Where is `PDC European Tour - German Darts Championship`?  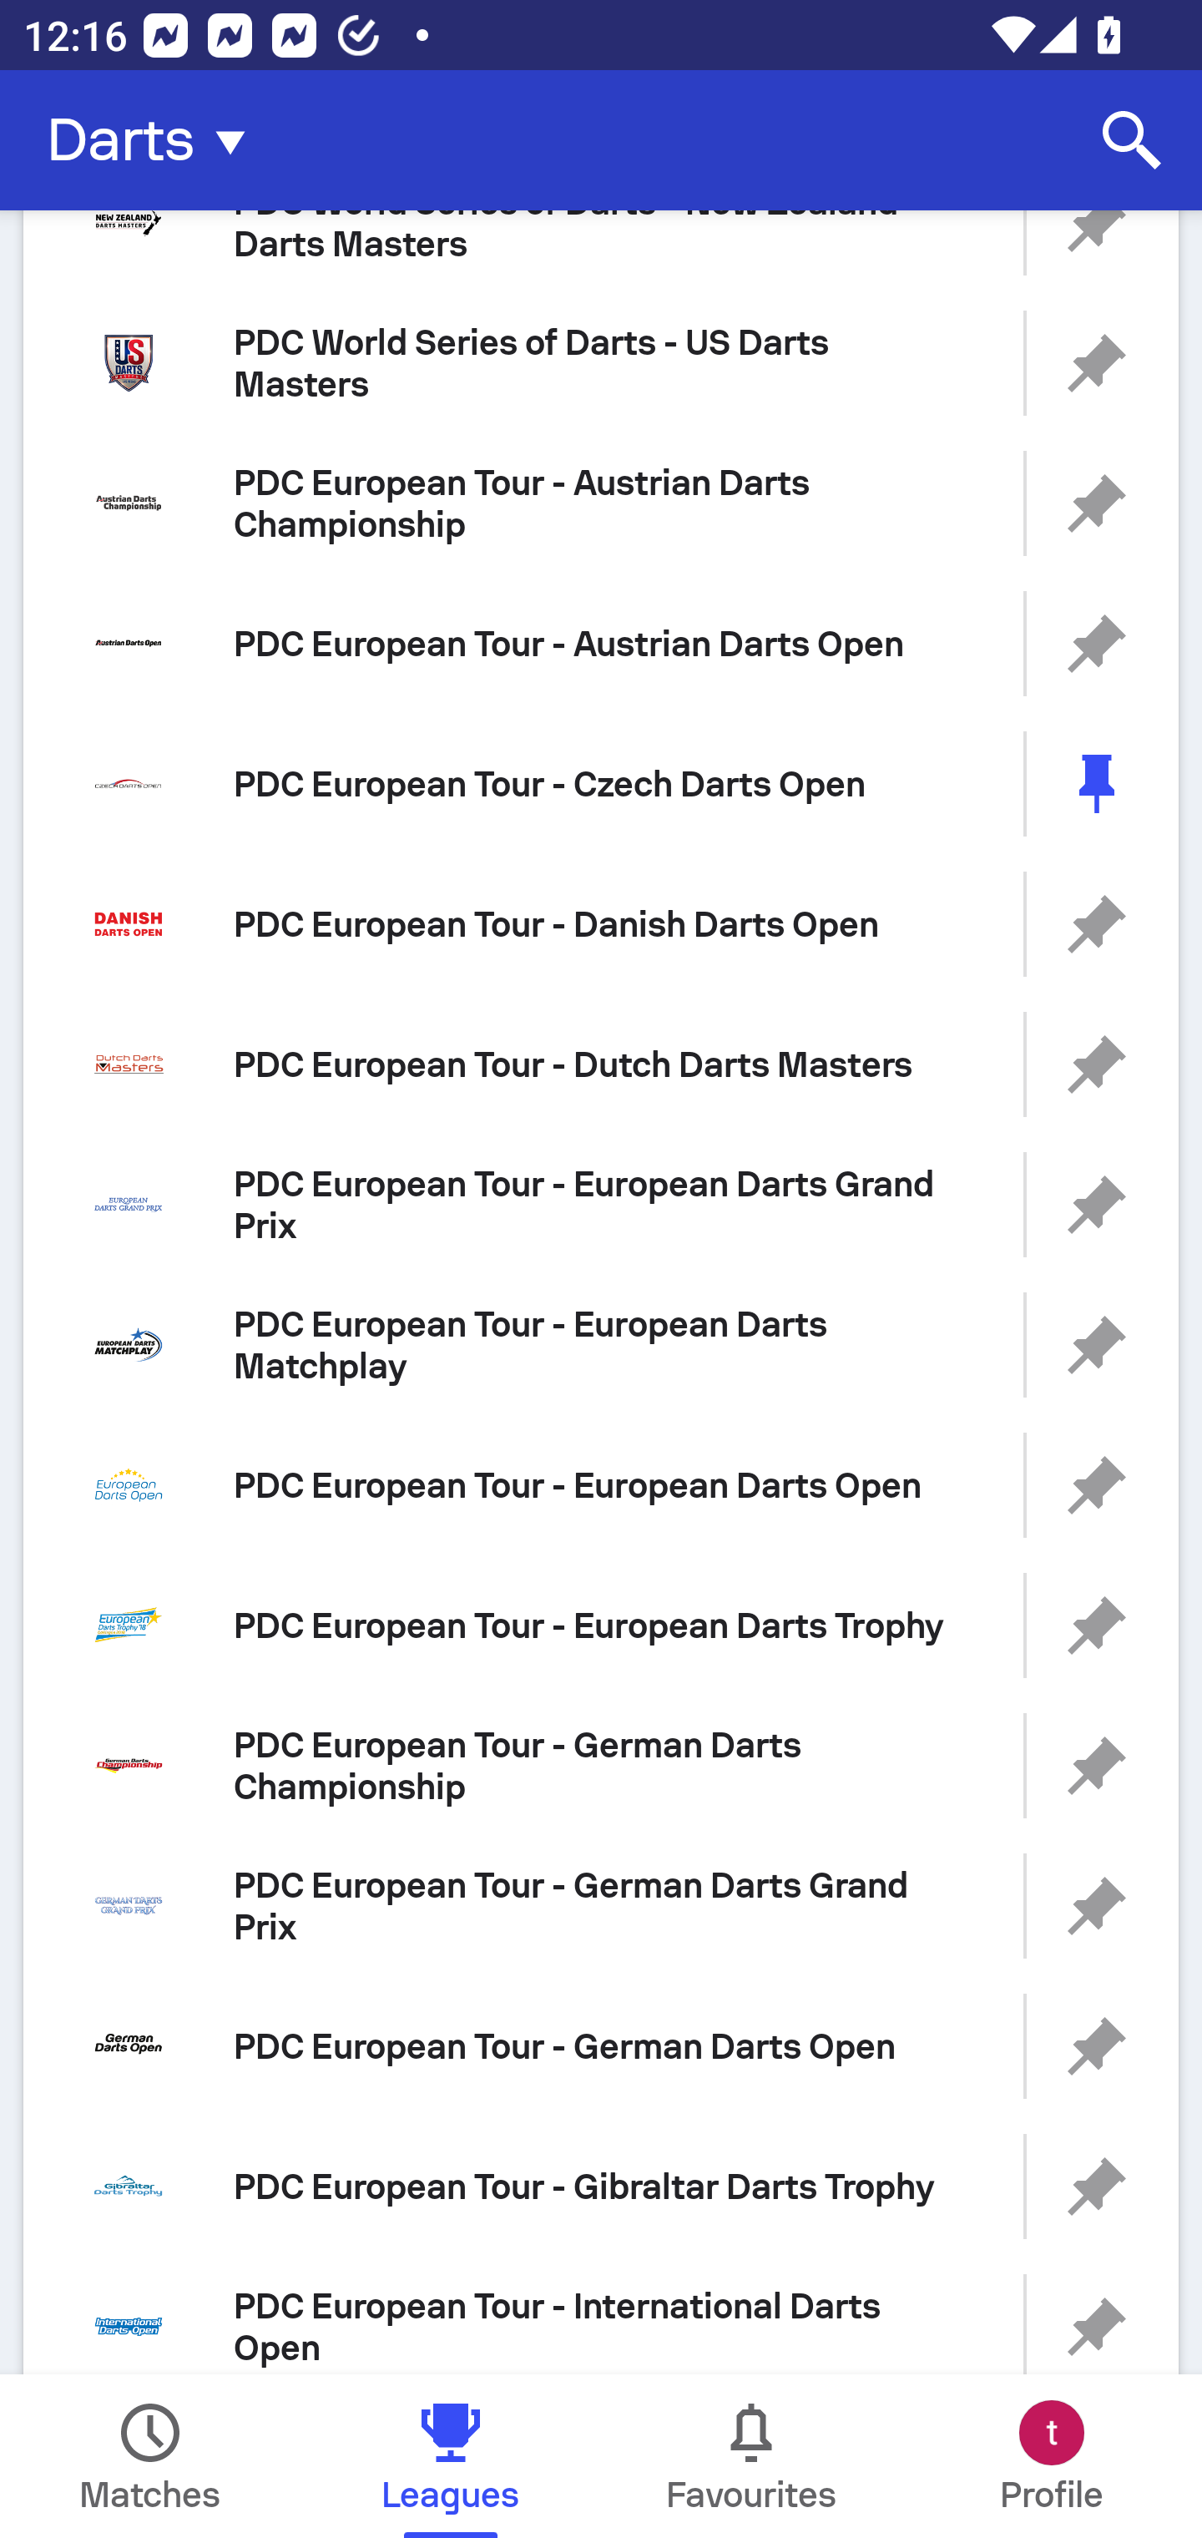
PDC European Tour - German Darts Championship is located at coordinates (601, 1765).